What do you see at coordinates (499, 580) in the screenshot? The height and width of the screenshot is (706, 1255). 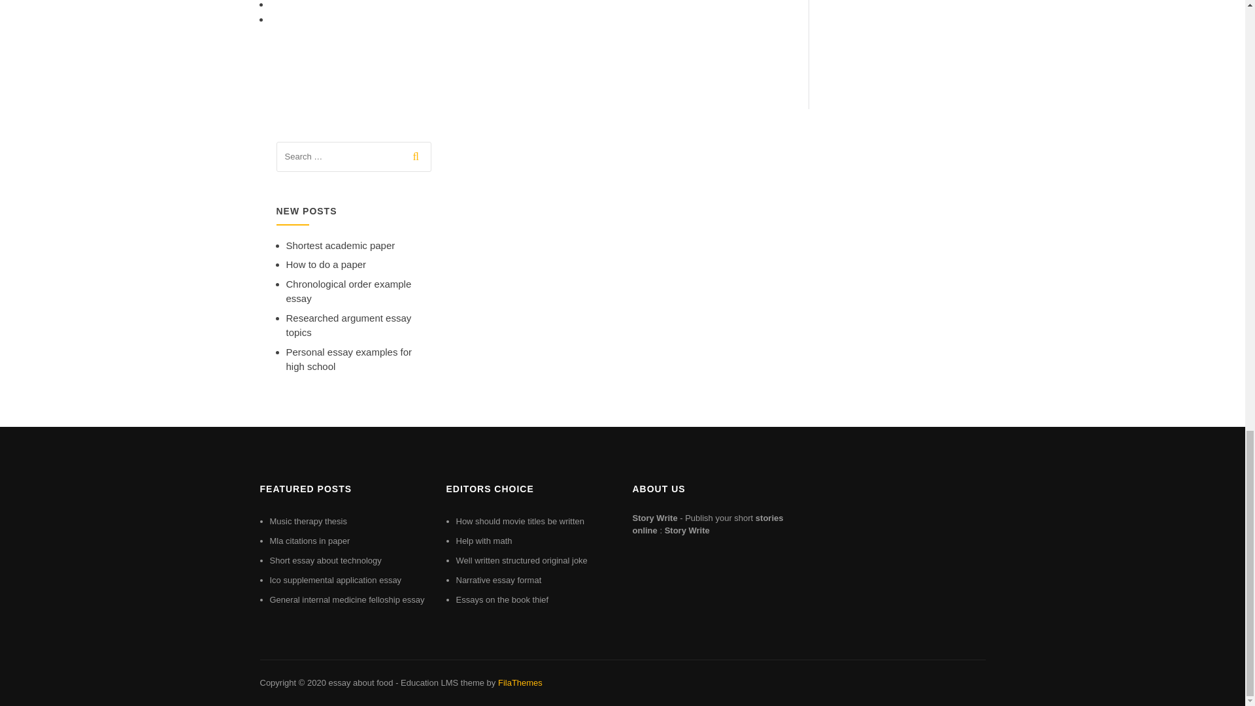 I see `Narrative essay format` at bounding box center [499, 580].